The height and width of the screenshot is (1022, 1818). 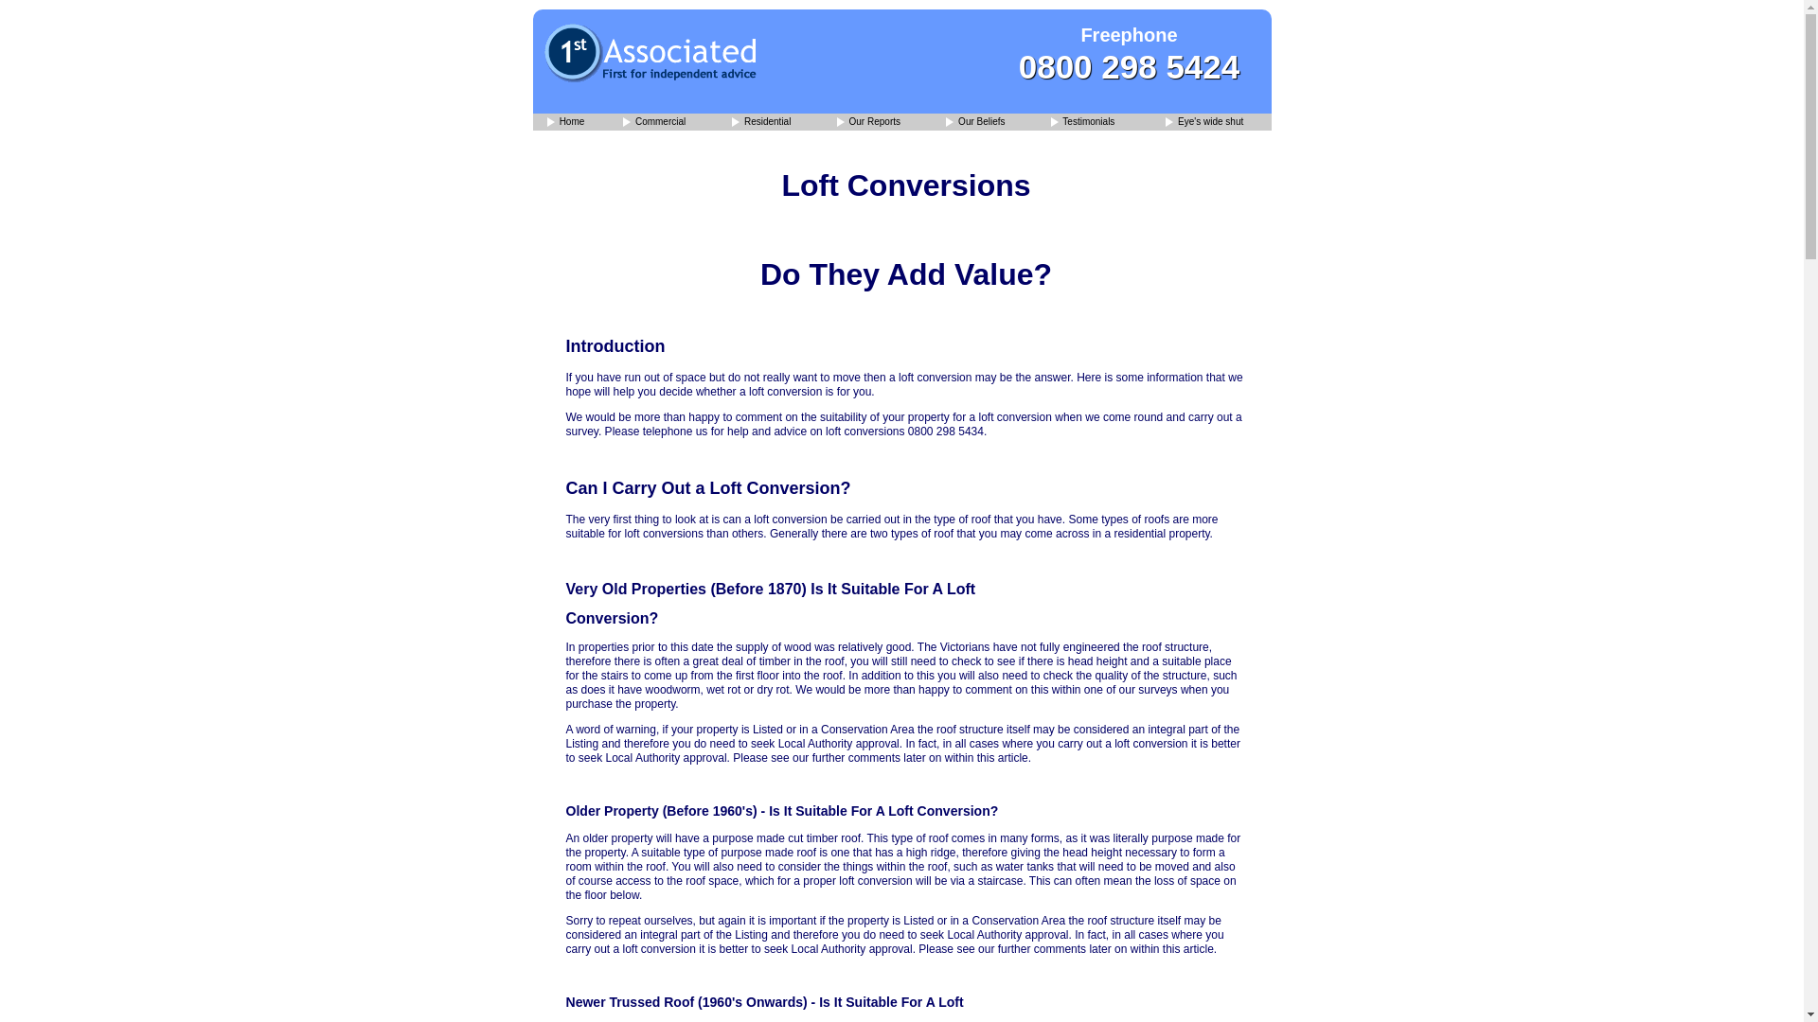 I want to click on Residential, so click(x=761, y=122).